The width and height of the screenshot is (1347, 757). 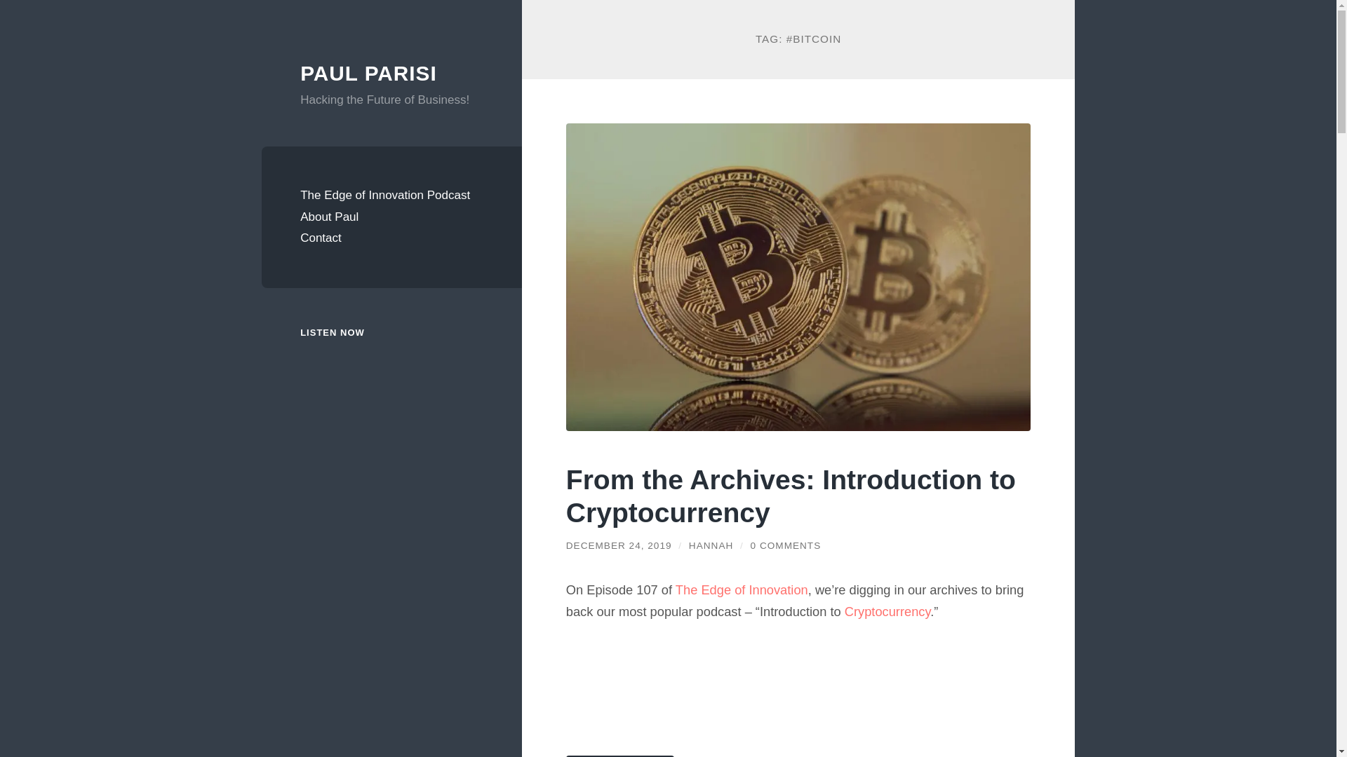 What do you see at coordinates (710, 545) in the screenshot?
I see `Posts by Hannah` at bounding box center [710, 545].